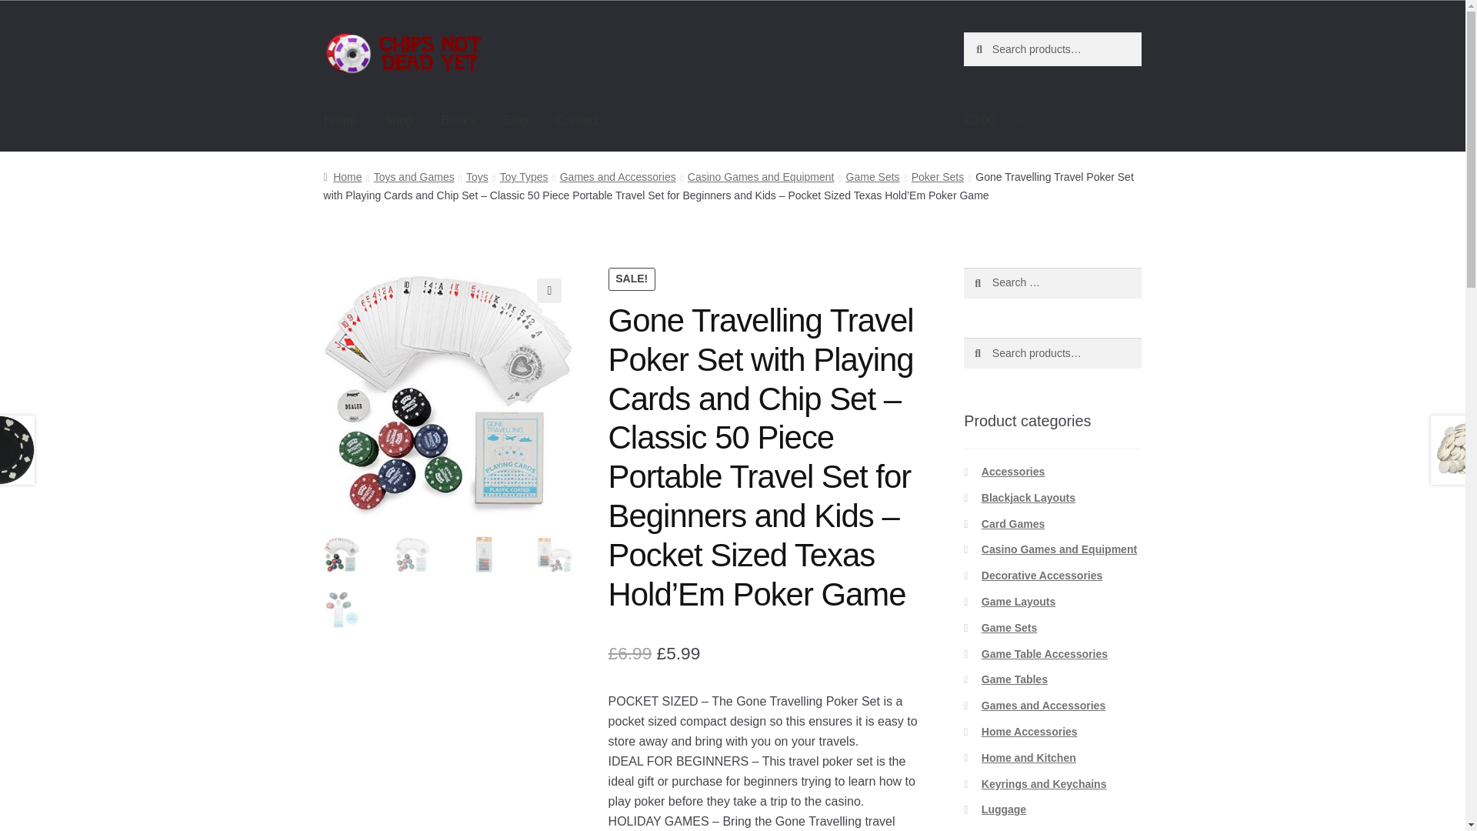 The height and width of the screenshot is (831, 1477). Describe the element at coordinates (697, 392) in the screenshot. I see `51n4ocw6fAL.jpg` at that location.